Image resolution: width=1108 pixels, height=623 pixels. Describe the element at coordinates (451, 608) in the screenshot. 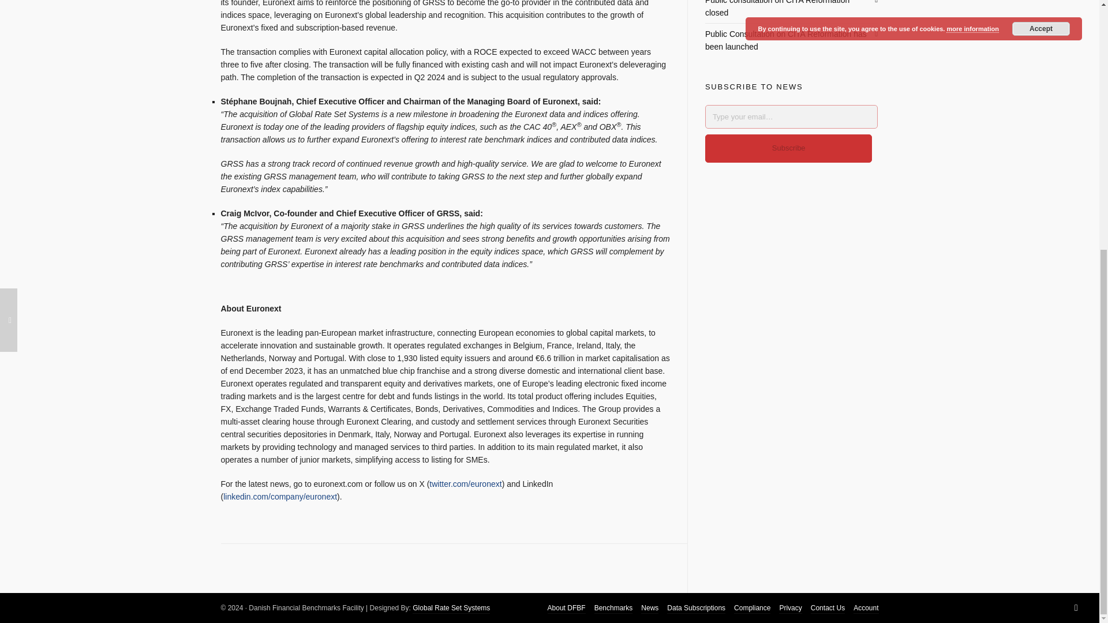

I see `Global Rate Set Systems` at that location.